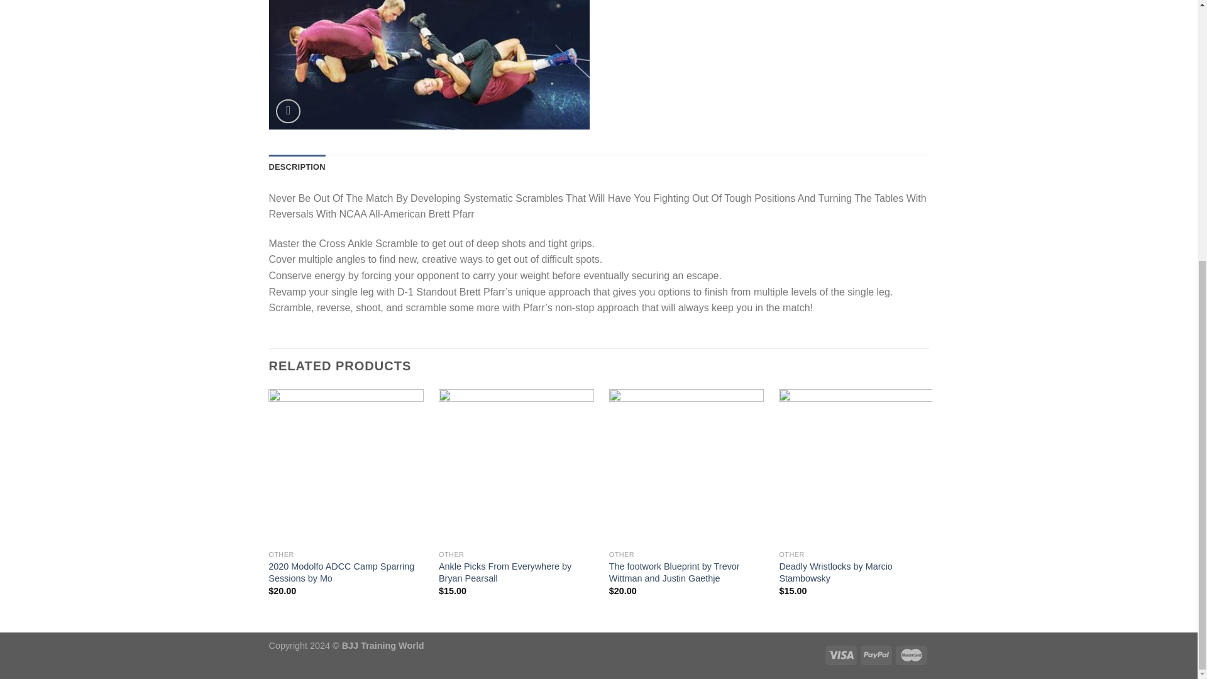  Describe the element at coordinates (297, 167) in the screenshot. I see `DESCRIPTION` at that location.